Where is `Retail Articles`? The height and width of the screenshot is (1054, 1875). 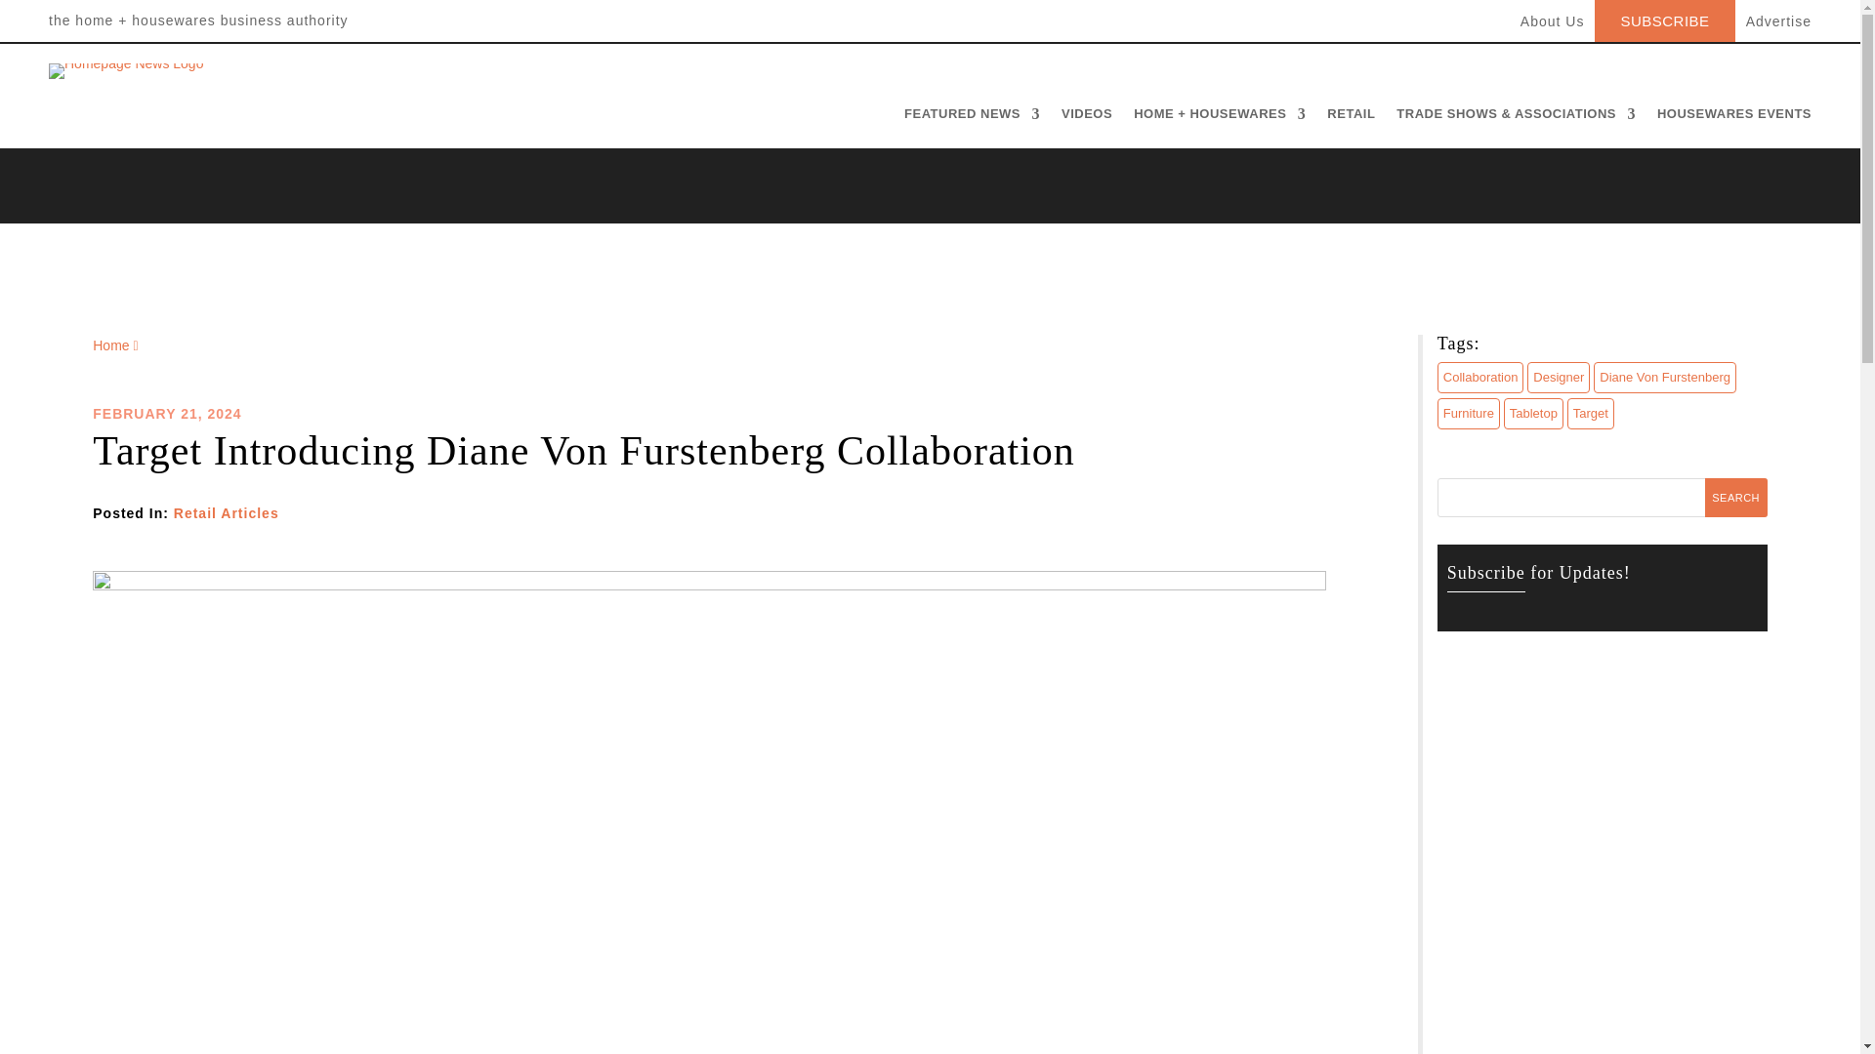
Retail Articles is located at coordinates (227, 513).